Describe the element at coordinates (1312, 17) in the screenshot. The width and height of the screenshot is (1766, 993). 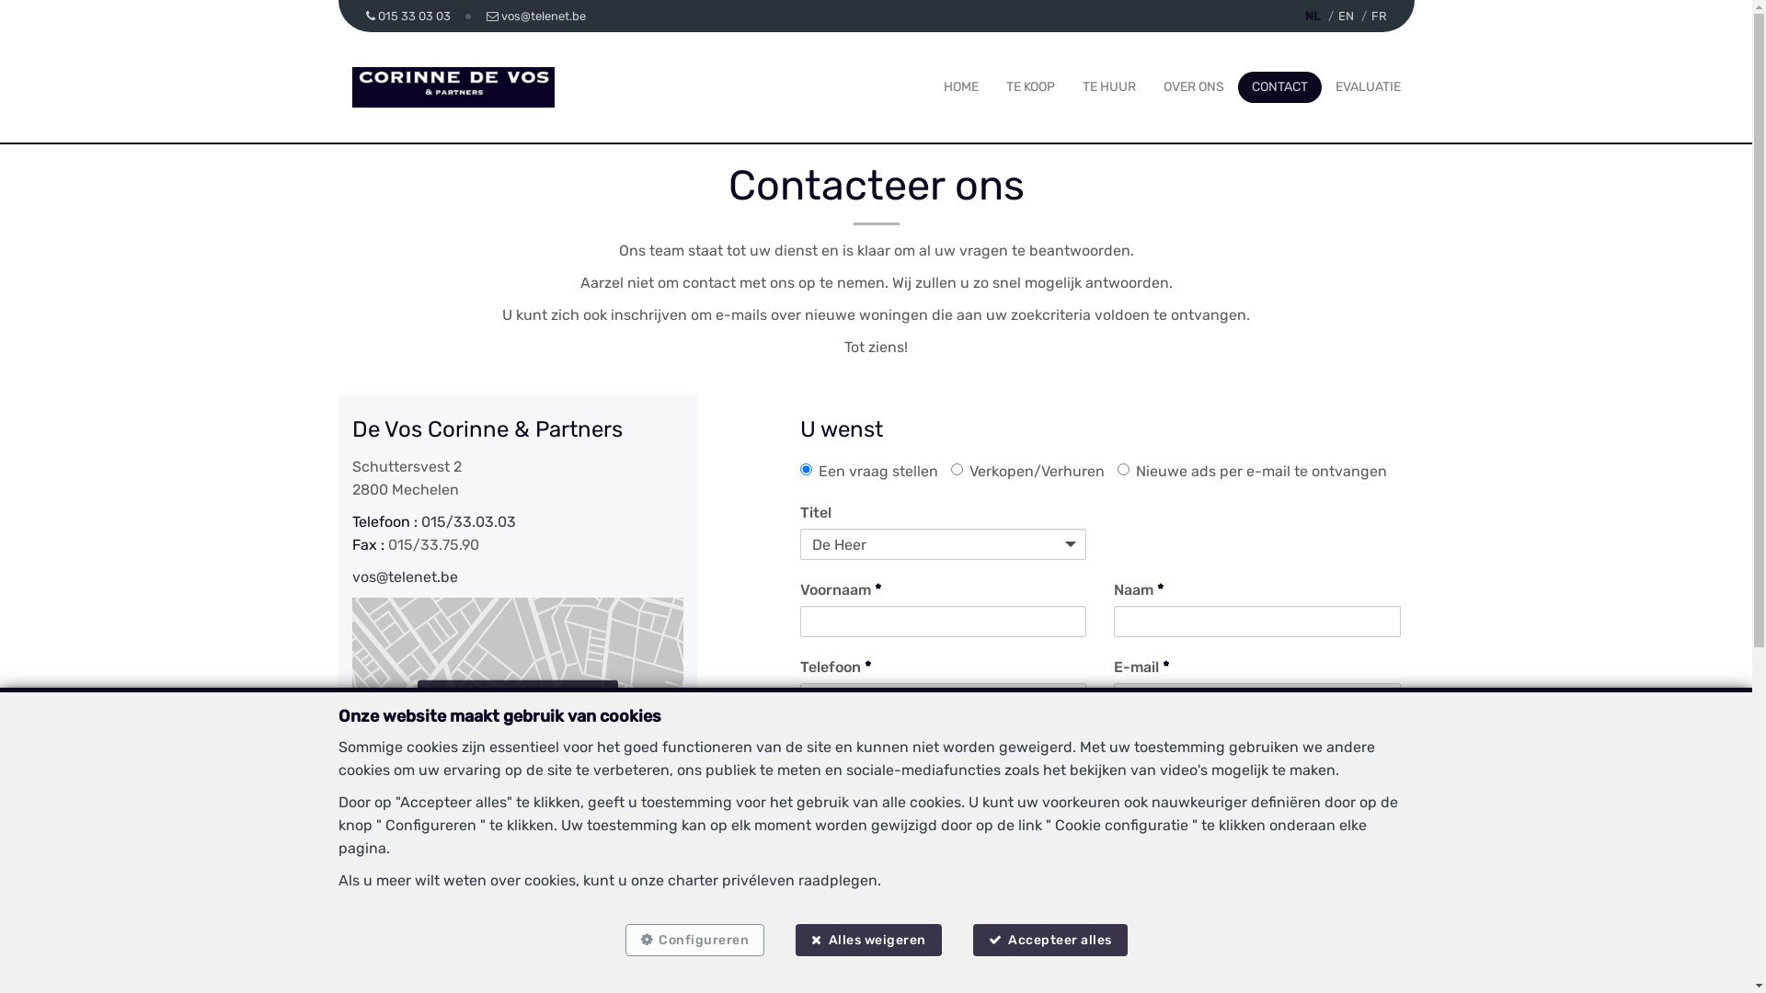
I see `NL` at that location.